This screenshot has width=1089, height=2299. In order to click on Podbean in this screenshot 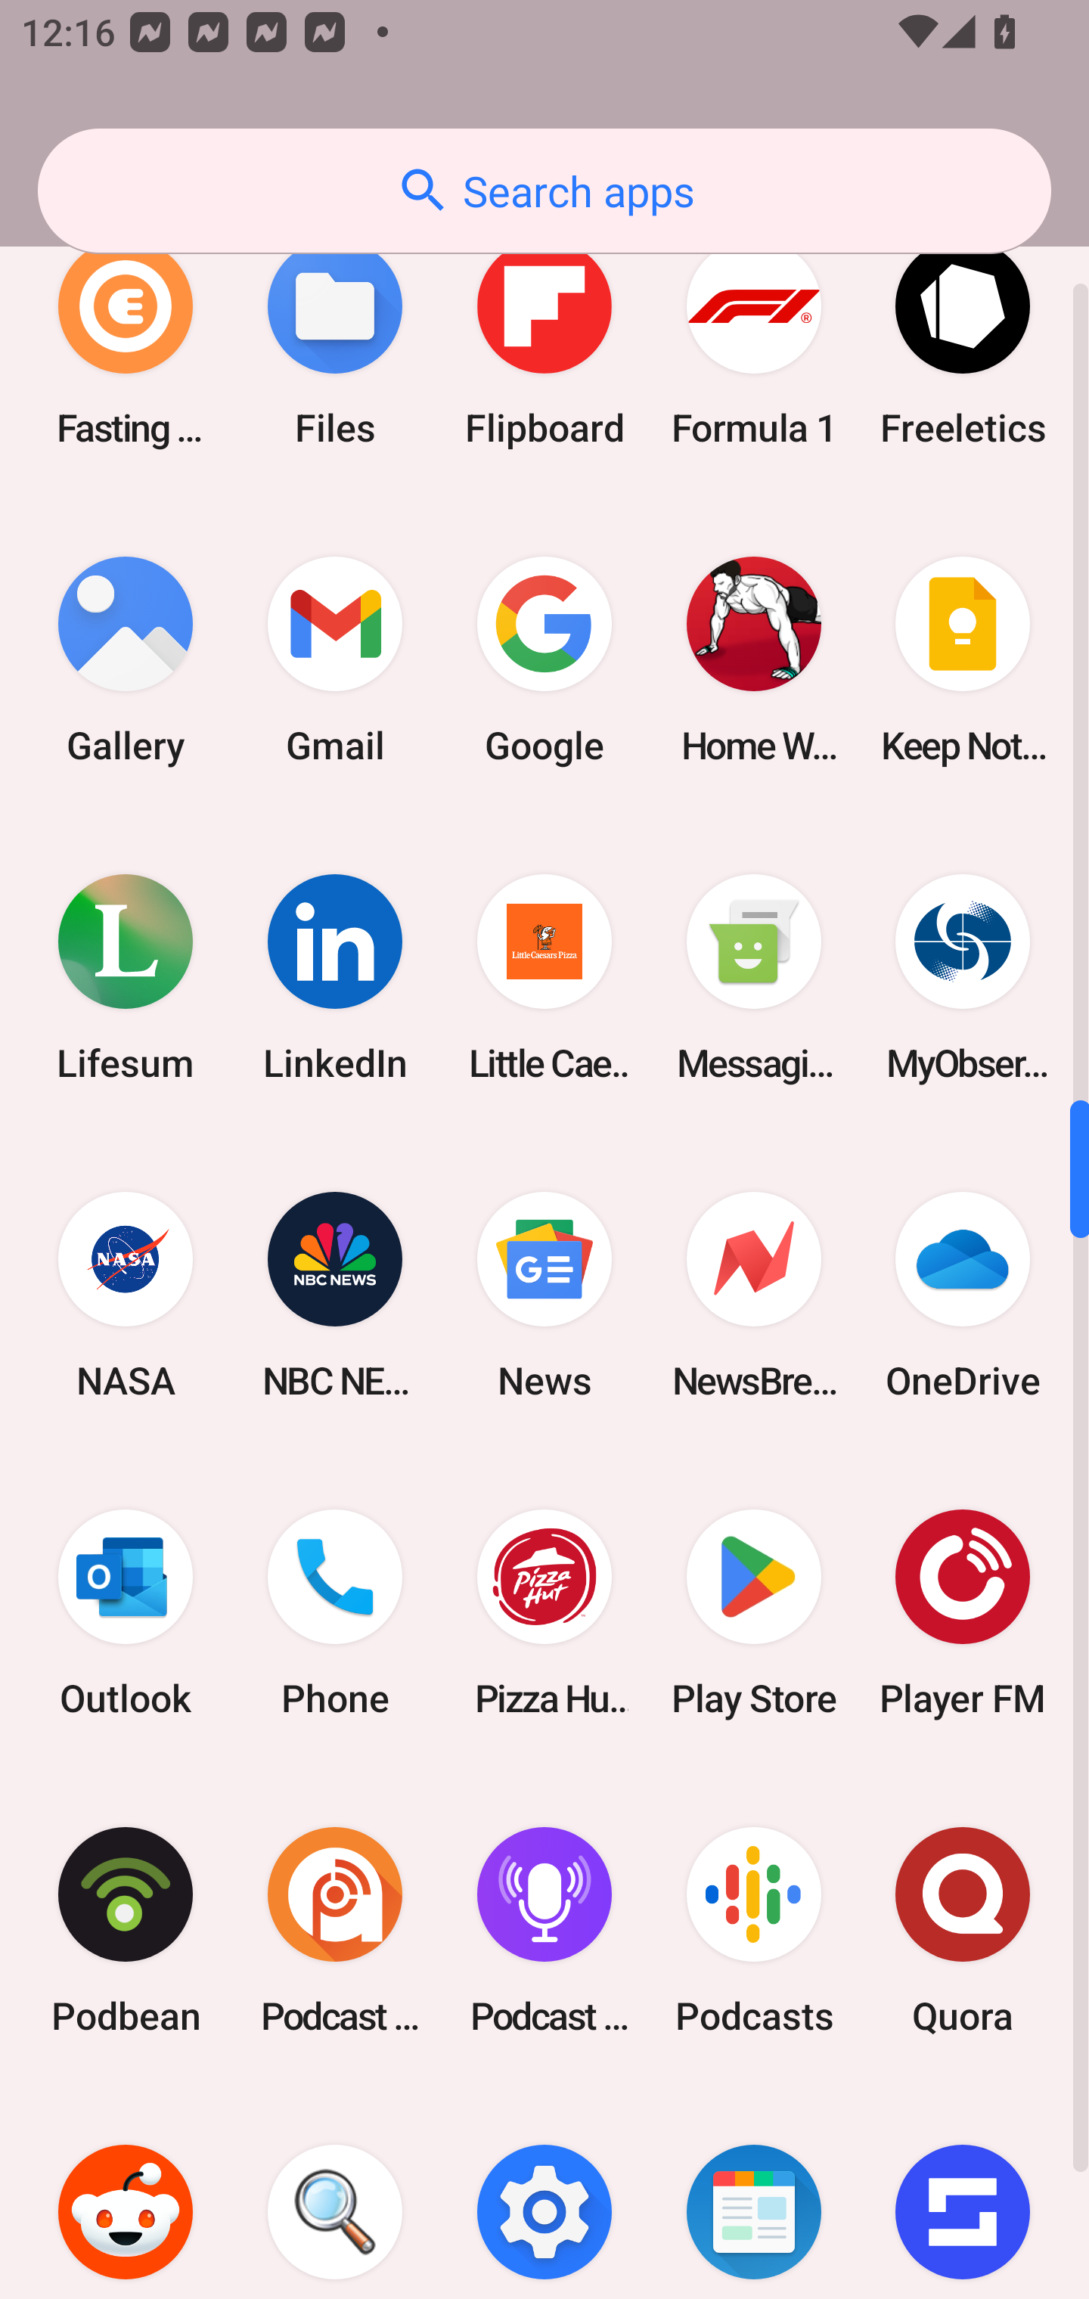, I will do `click(126, 1931)`.